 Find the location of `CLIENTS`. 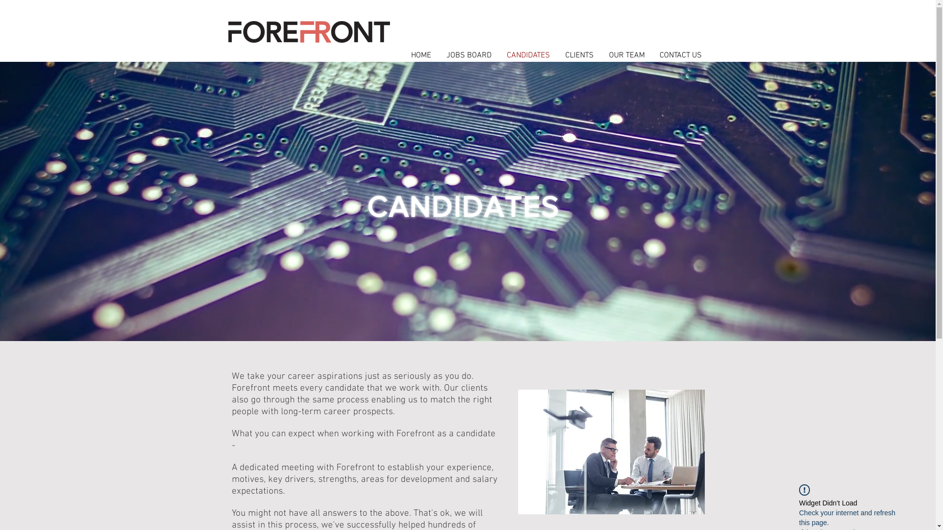

CLIENTS is located at coordinates (580, 56).